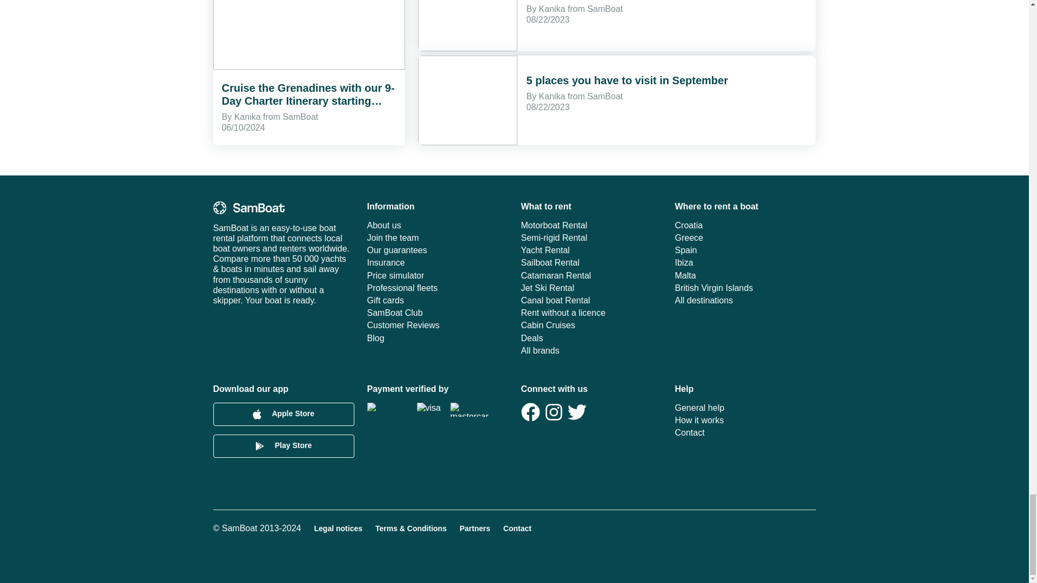  Describe the element at coordinates (283, 415) in the screenshot. I see `Apple Store` at that location.